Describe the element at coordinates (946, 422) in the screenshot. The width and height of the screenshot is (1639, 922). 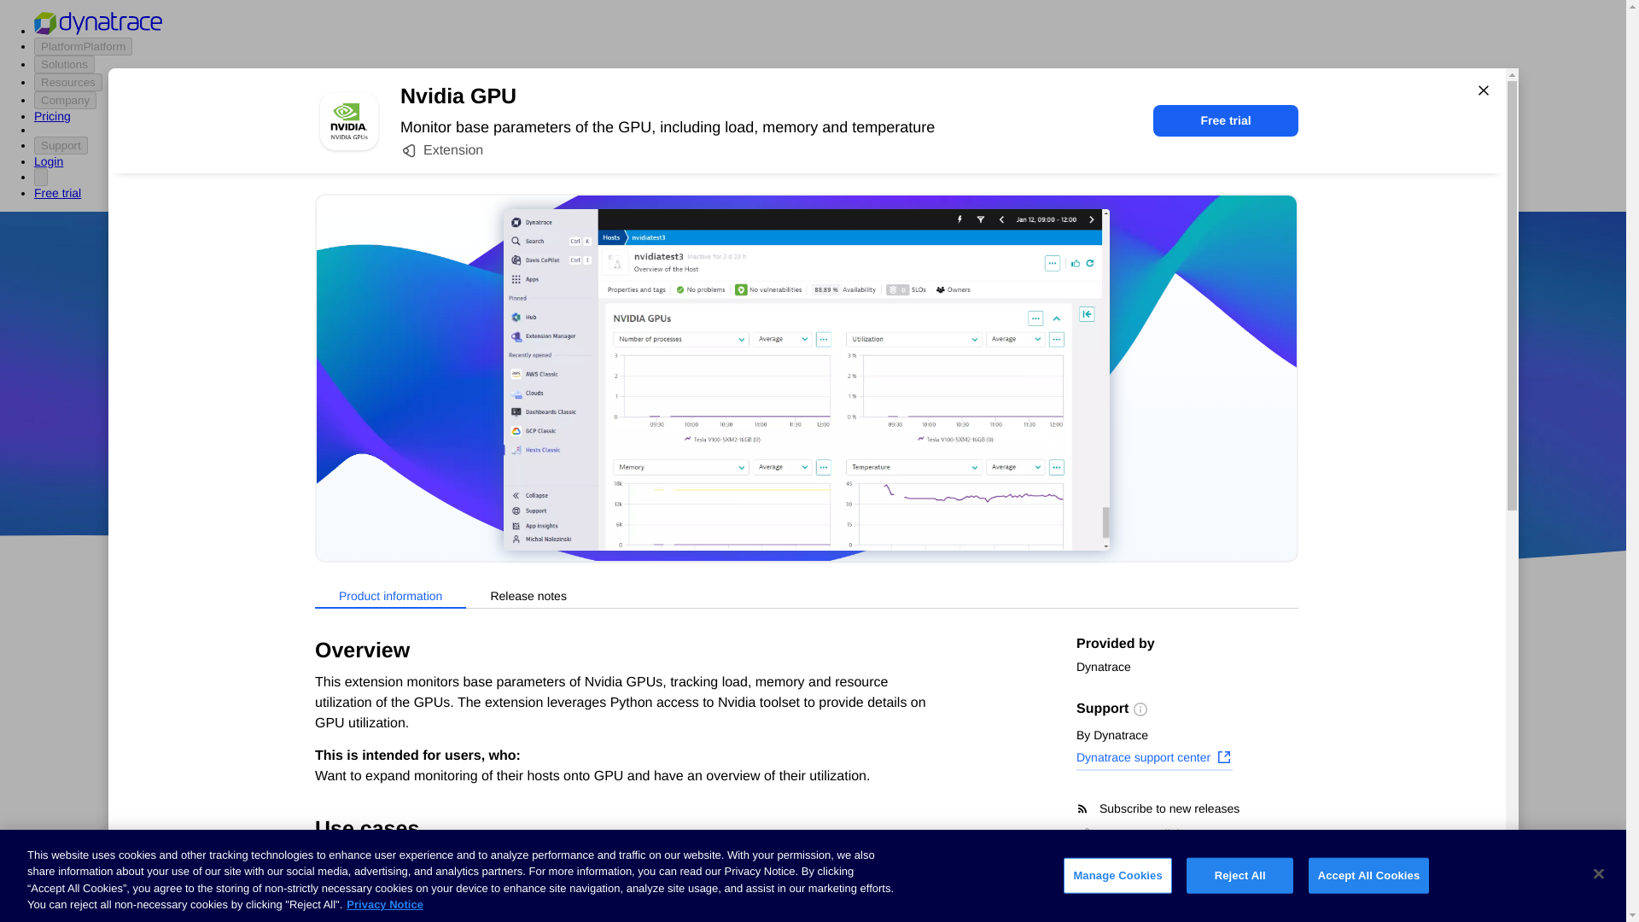
I see `Wipro` at that location.